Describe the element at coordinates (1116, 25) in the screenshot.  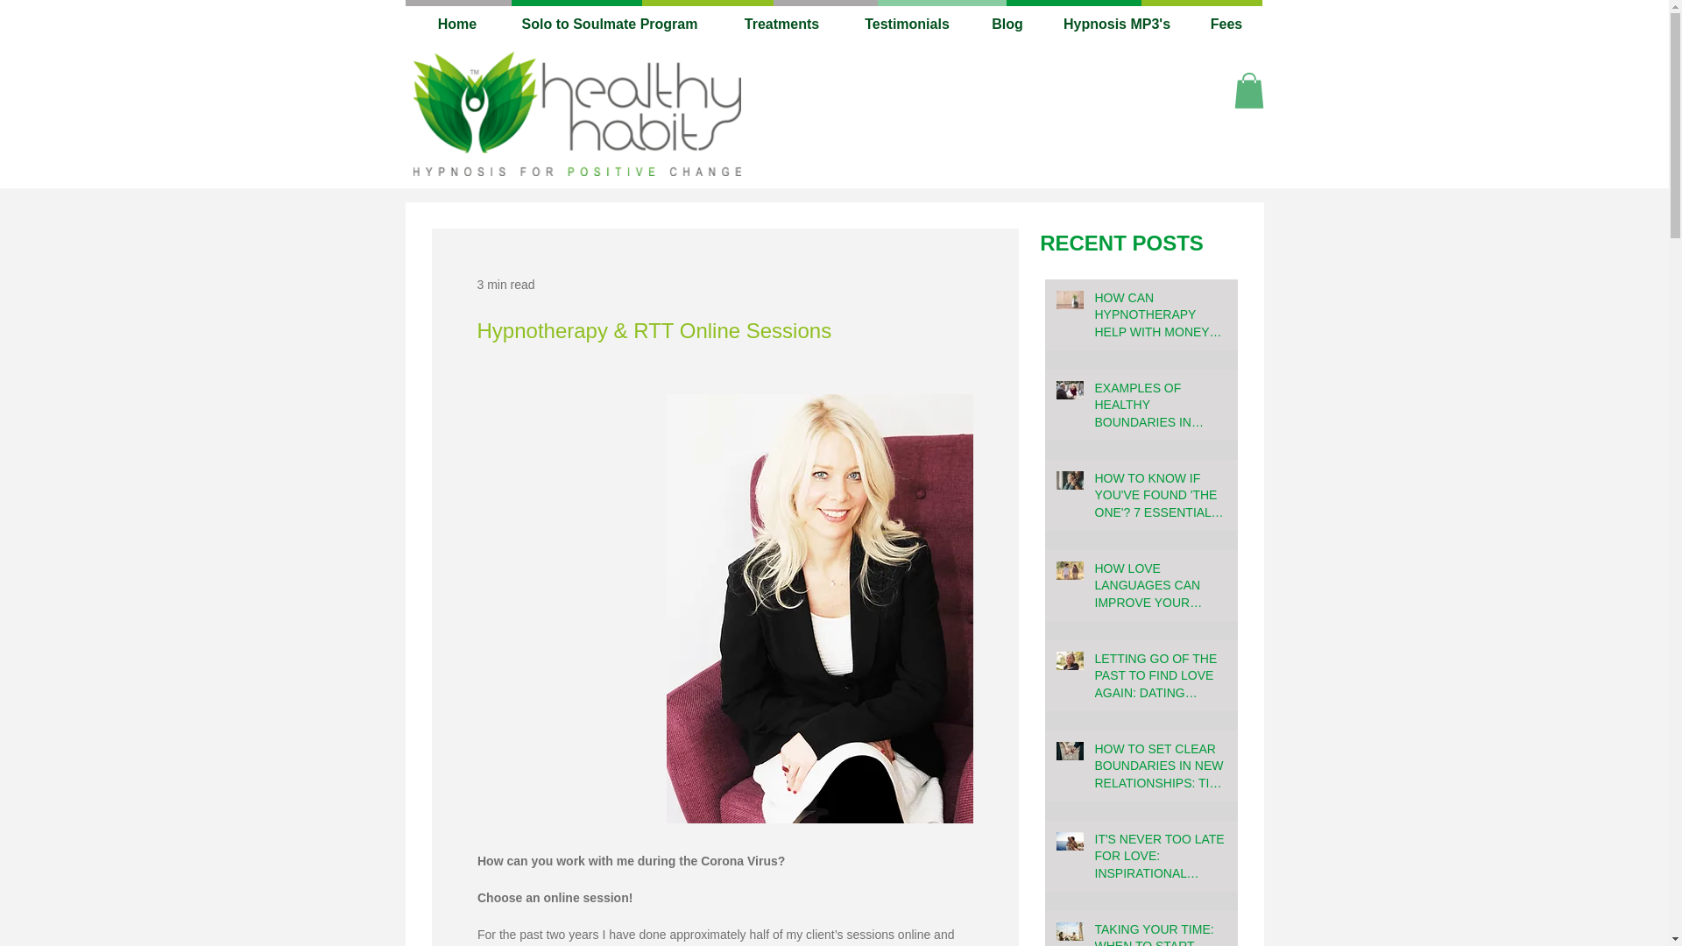
I see `Hypnosis MP3's` at that location.